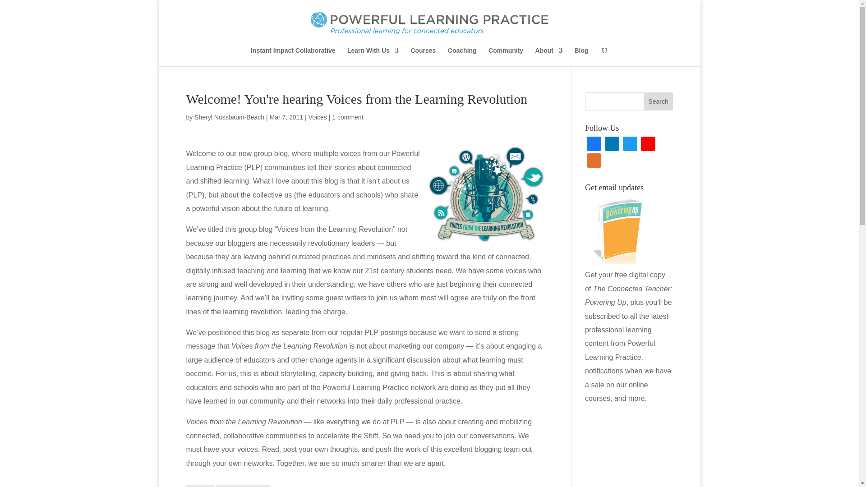  What do you see at coordinates (648, 145) in the screenshot?
I see `YouTube Channel` at bounding box center [648, 145].